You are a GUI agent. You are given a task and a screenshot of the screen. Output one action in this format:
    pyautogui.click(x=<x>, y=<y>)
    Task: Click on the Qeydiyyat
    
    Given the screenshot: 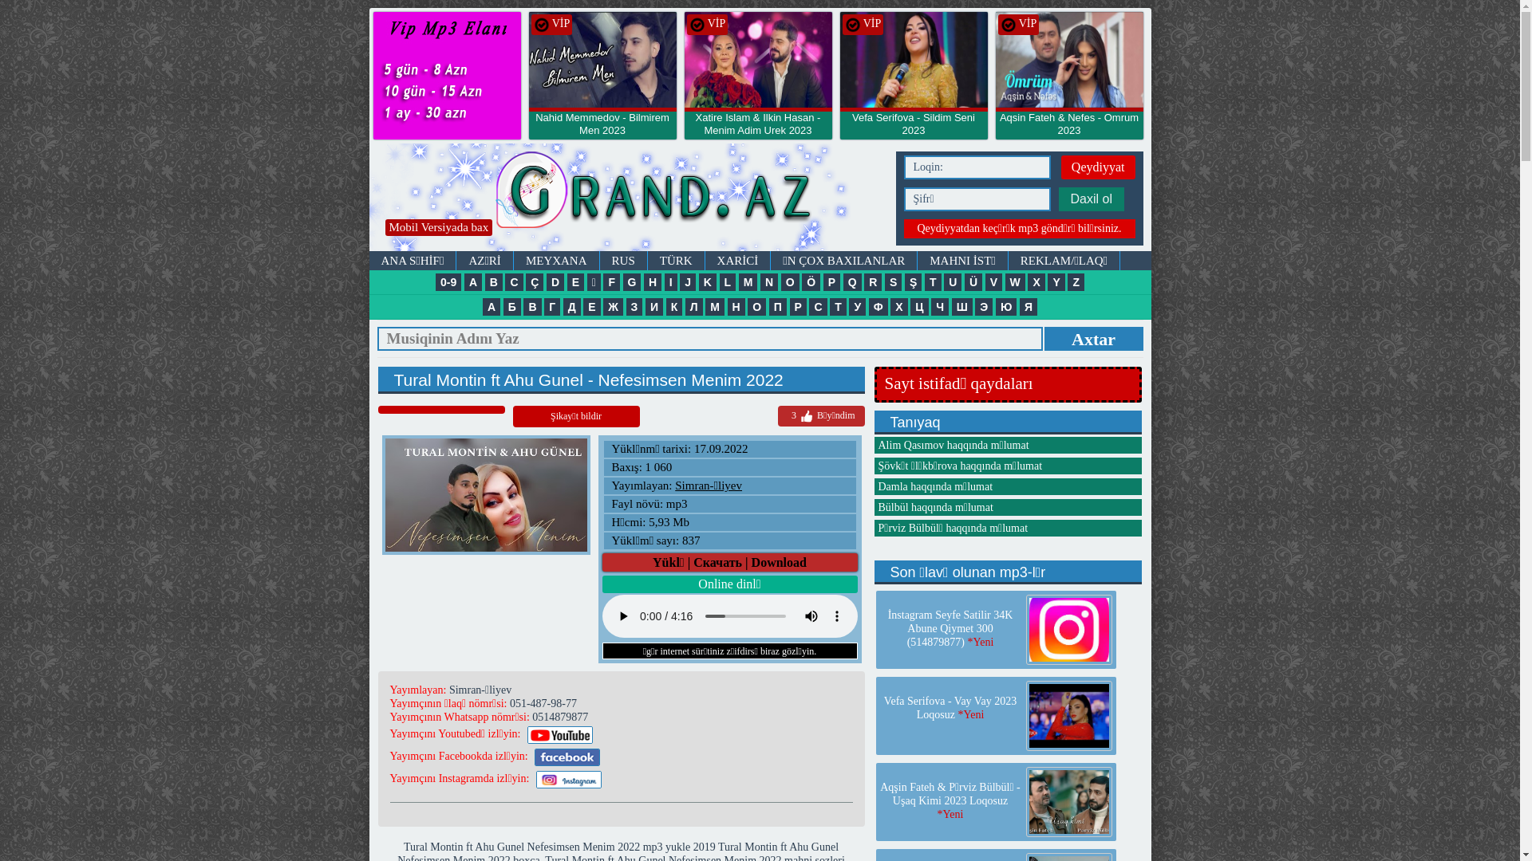 What is the action you would take?
    pyautogui.click(x=1098, y=167)
    